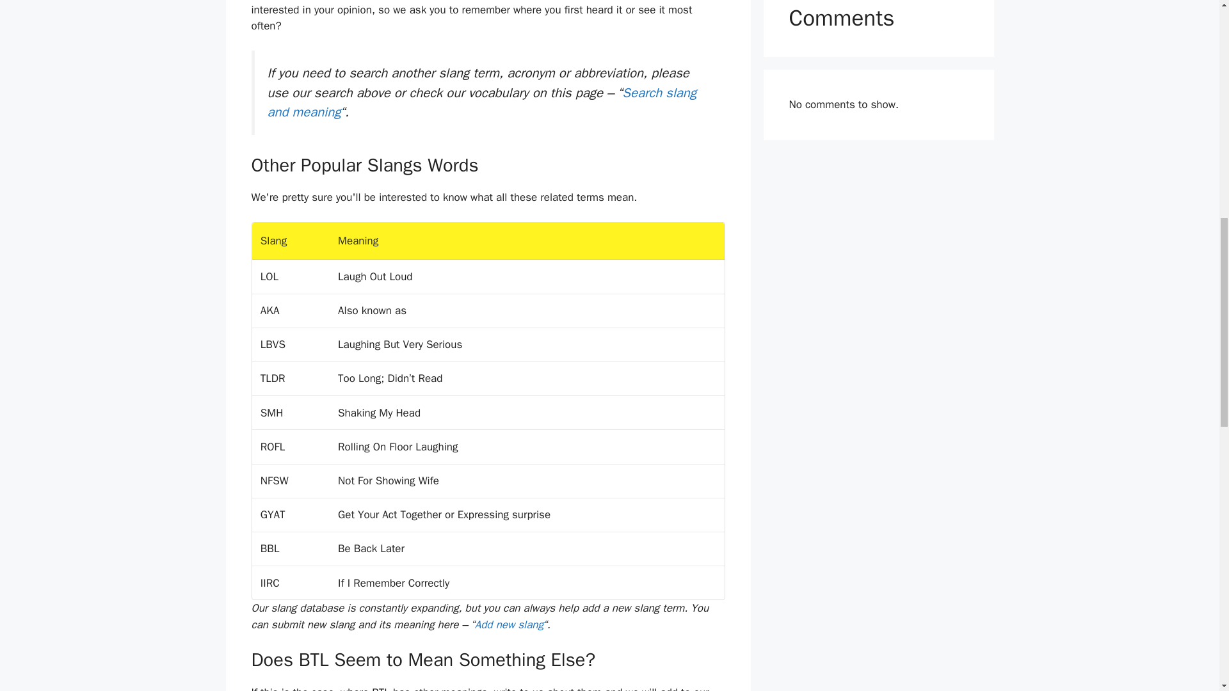  Describe the element at coordinates (270, 310) in the screenshot. I see `AKA` at that location.